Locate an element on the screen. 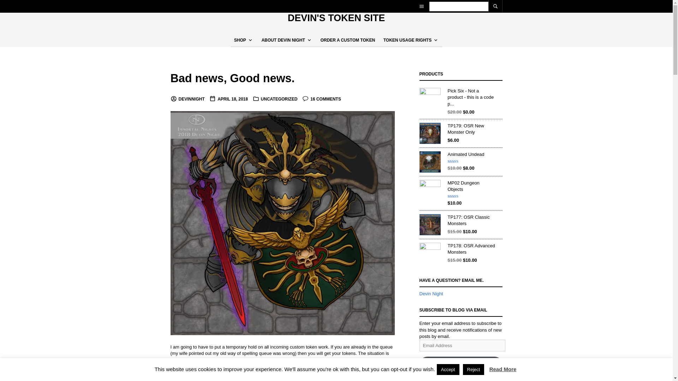 The image size is (678, 381). 16 COMMENTS is located at coordinates (321, 99).